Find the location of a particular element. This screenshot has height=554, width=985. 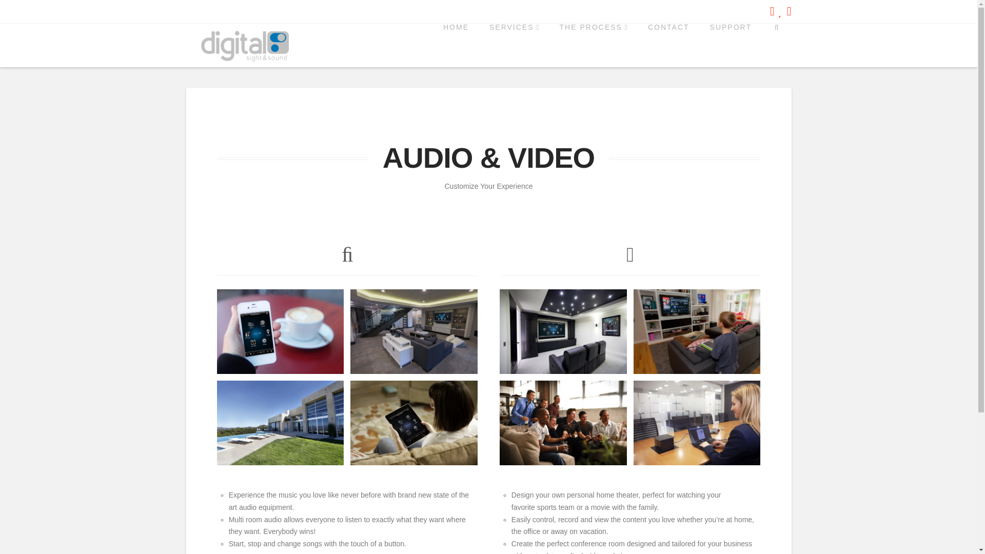

HOME is located at coordinates (456, 45).